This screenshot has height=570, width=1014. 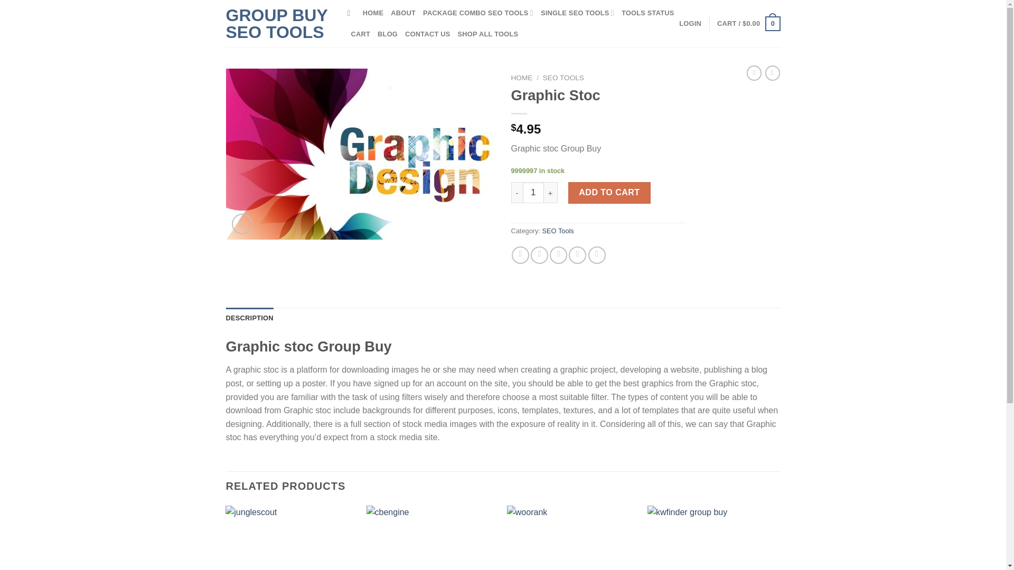 What do you see at coordinates (748, 24) in the screenshot?
I see `Cart` at bounding box center [748, 24].